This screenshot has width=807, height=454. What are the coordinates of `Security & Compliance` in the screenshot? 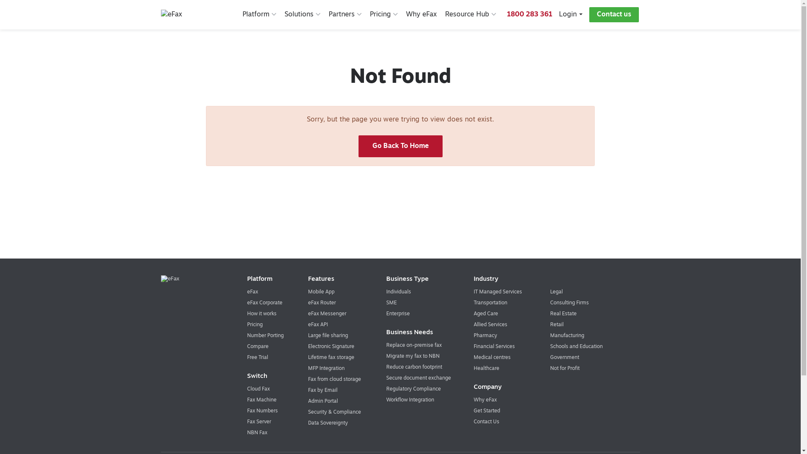 It's located at (335, 412).